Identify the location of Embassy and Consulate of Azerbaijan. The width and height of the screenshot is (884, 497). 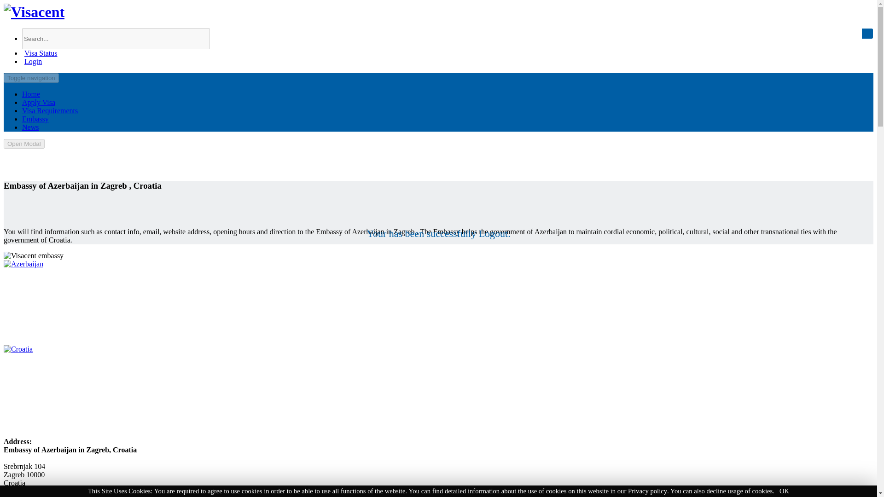
(23, 264).